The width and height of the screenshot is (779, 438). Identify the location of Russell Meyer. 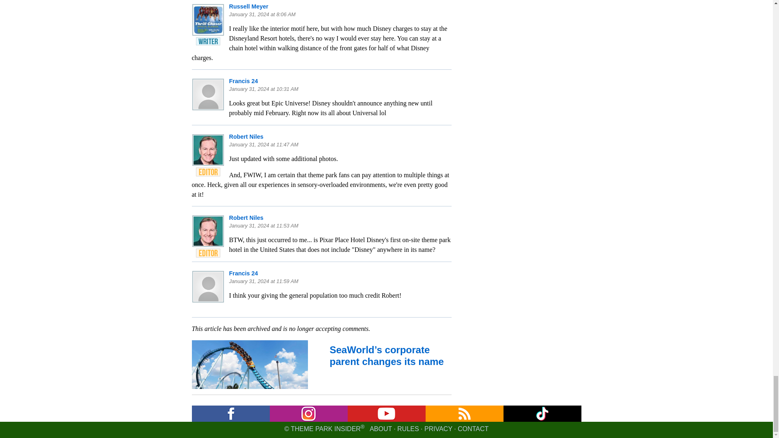
(248, 6).